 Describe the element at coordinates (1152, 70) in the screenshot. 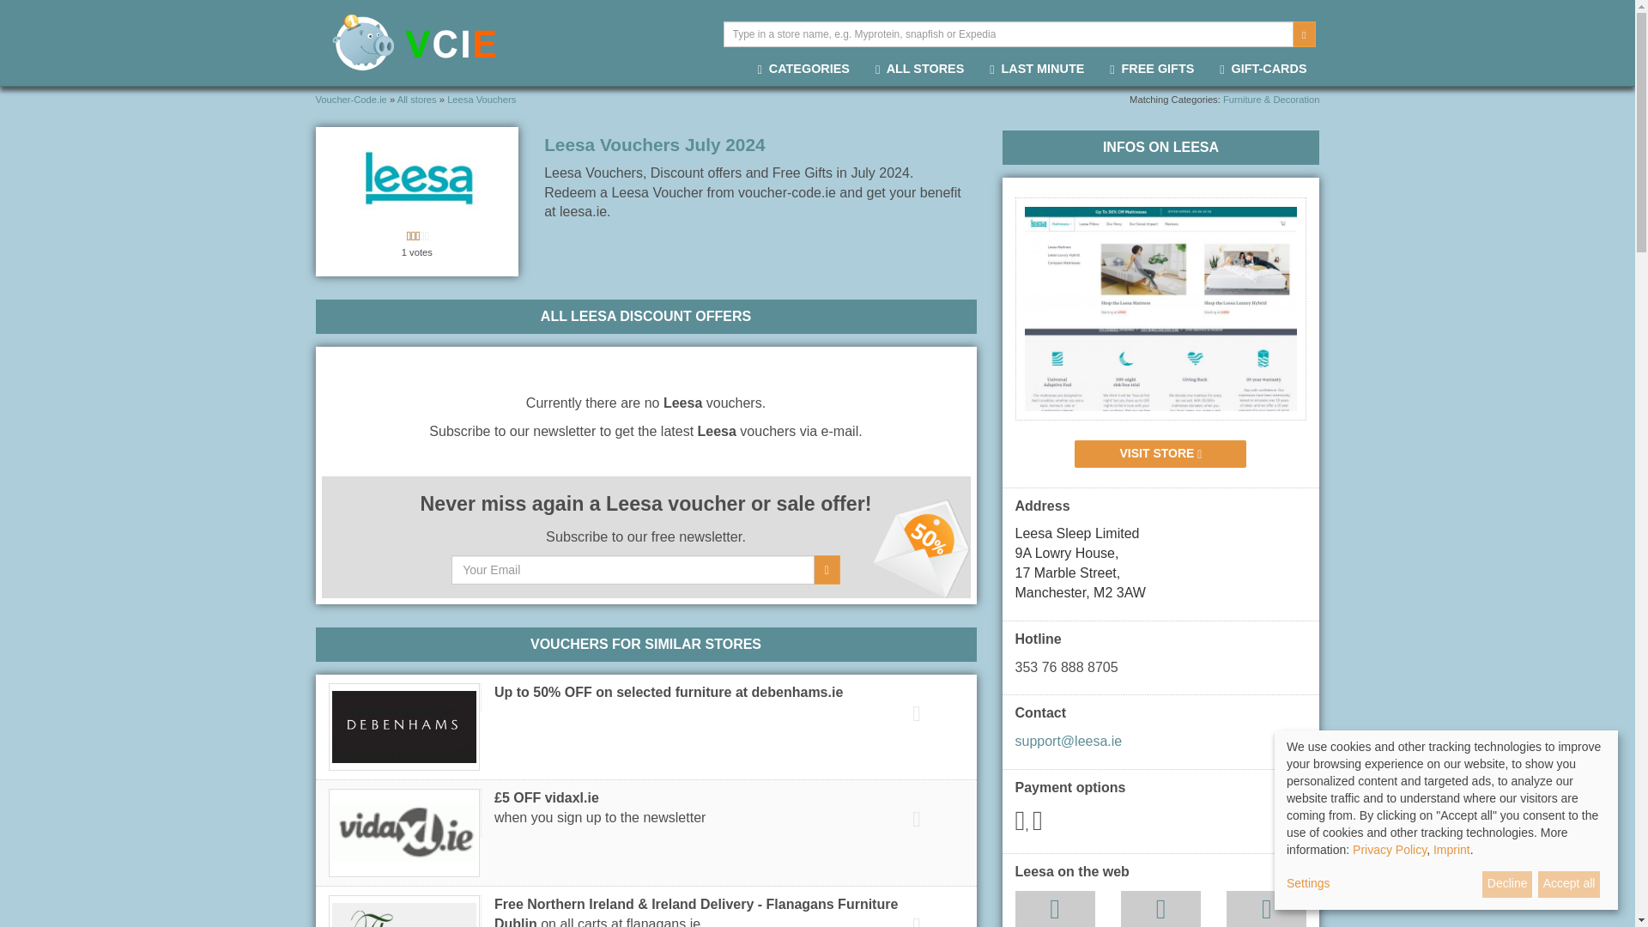

I see ` FREE GIFTS` at that location.